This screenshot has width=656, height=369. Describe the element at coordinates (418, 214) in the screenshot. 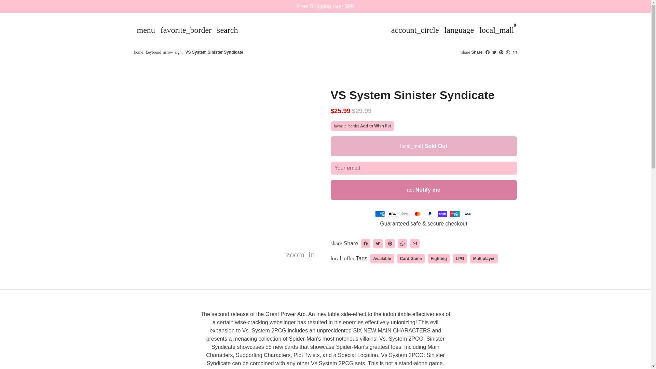

I see `Mastercard` at that location.